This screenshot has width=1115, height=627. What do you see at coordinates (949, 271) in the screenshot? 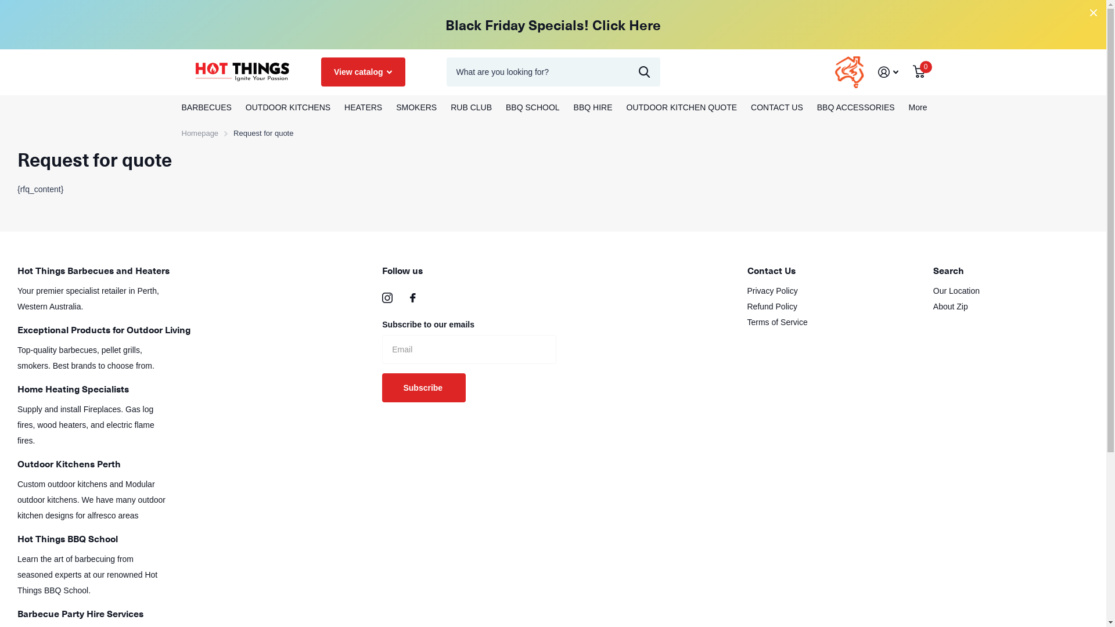
I see `Search` at bounding box center [949, 271].